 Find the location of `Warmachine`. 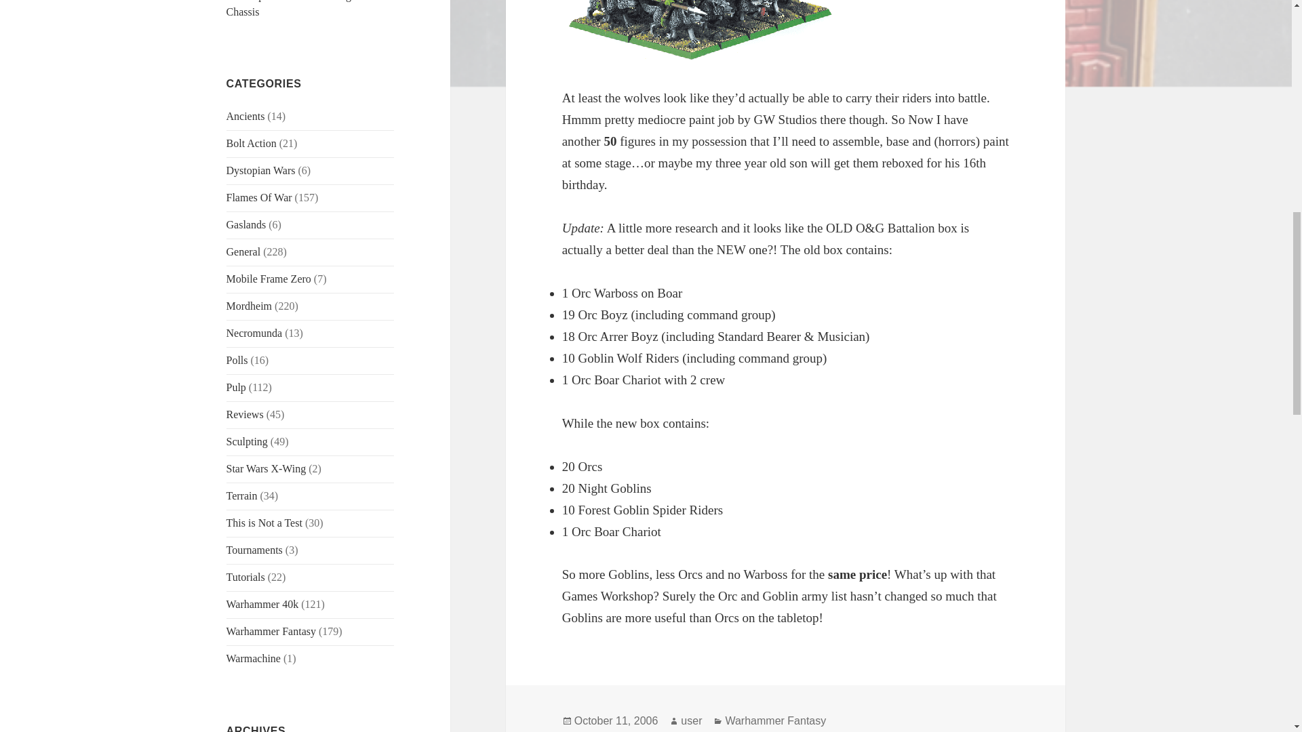

Warmachine is located at coordinates (254, 658).